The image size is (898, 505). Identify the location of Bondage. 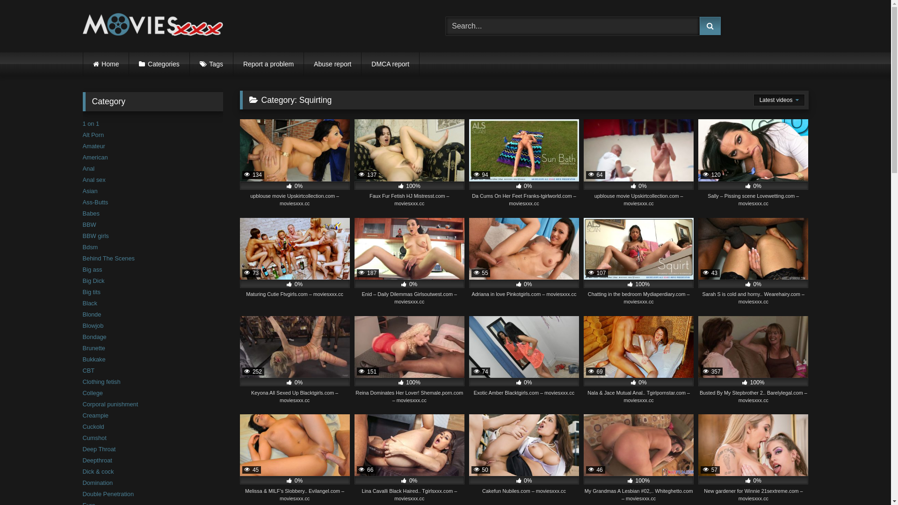
(94, 337).